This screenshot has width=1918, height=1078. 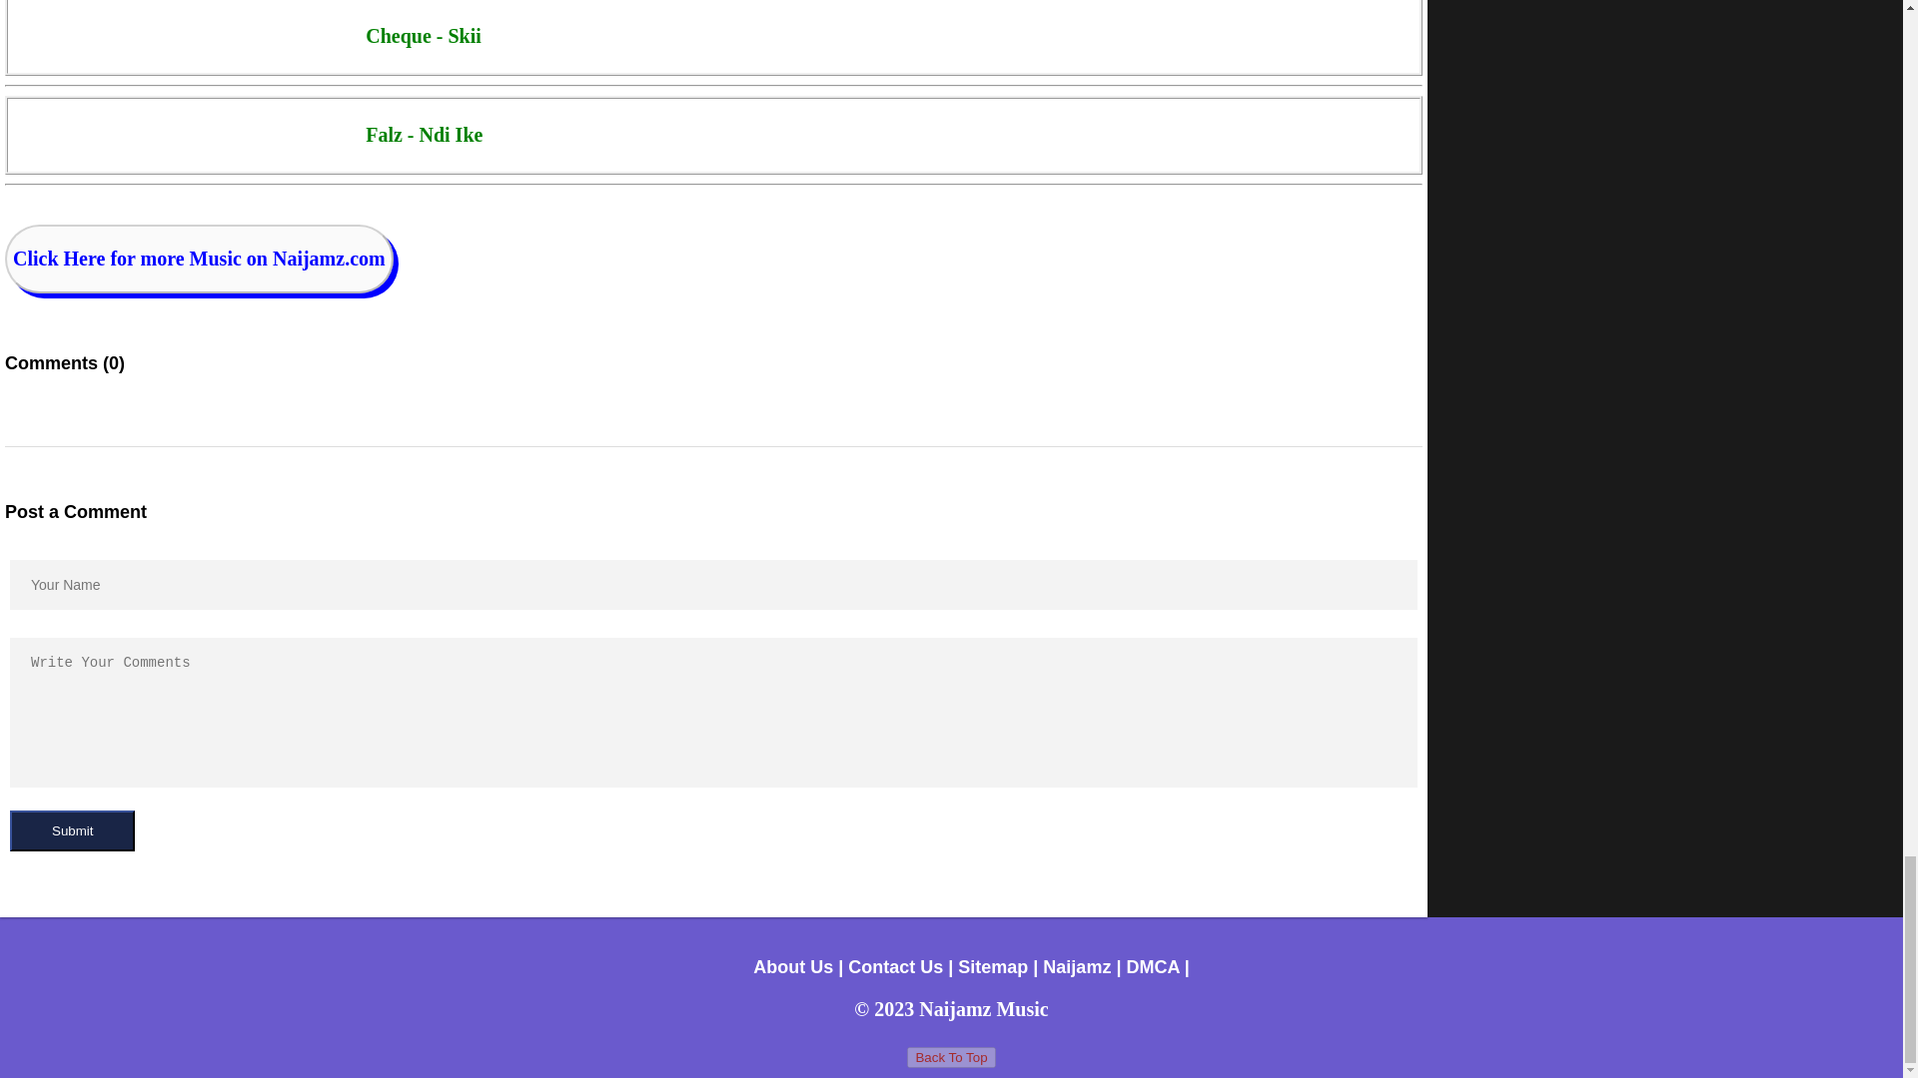 What do you see at coordinates (951, 1057) in the screenshot?
I see `Go to top` at bounding box center [951, 1057].